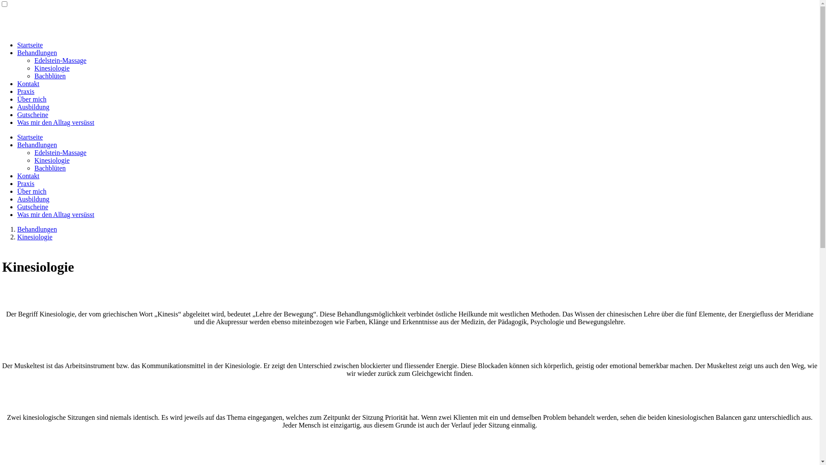 This screenshot has width=826, height=465. I want to click on Praxis, so click(26, 183).